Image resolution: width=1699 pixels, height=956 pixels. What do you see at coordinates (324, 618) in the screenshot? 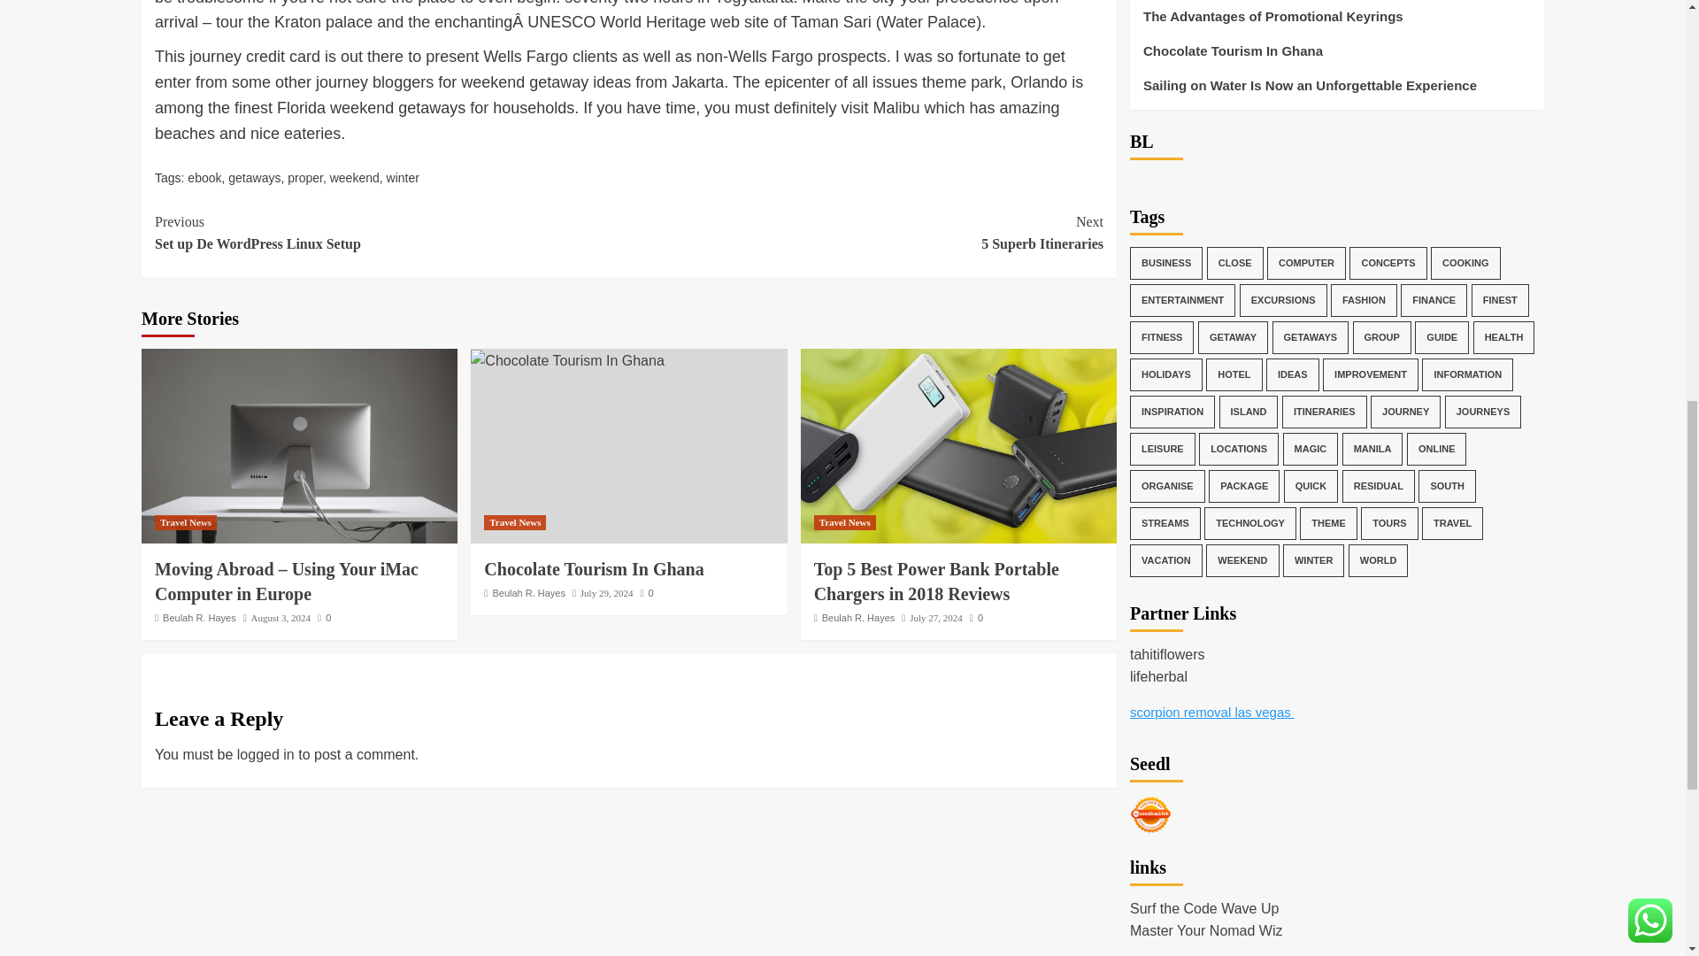
I see `Travel News` at bounding box center [324, 618].